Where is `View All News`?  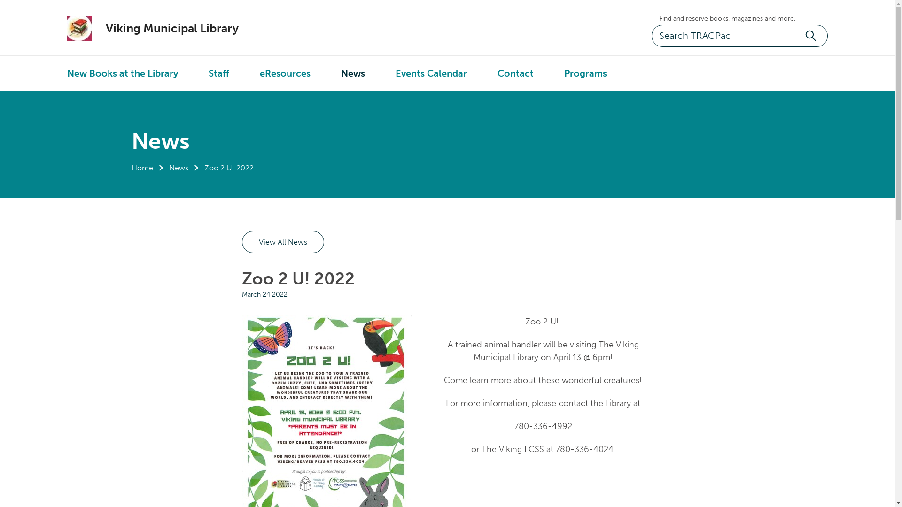 View All News is located at coordinates (283, 242).